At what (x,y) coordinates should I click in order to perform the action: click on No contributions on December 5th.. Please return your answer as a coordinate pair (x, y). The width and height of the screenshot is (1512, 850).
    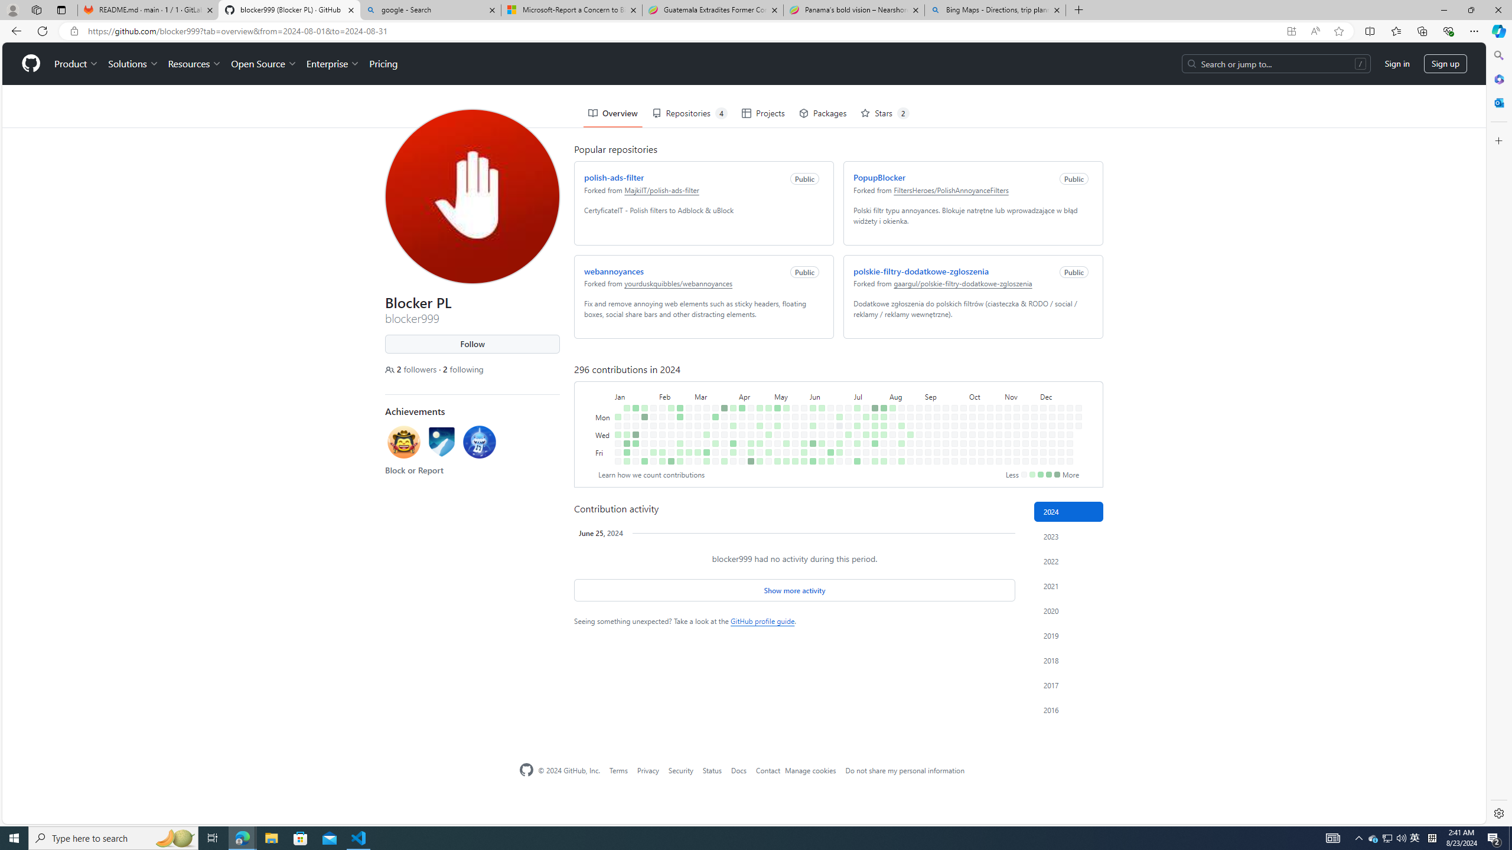
    Looking at the image, I should click on (1041, 401).